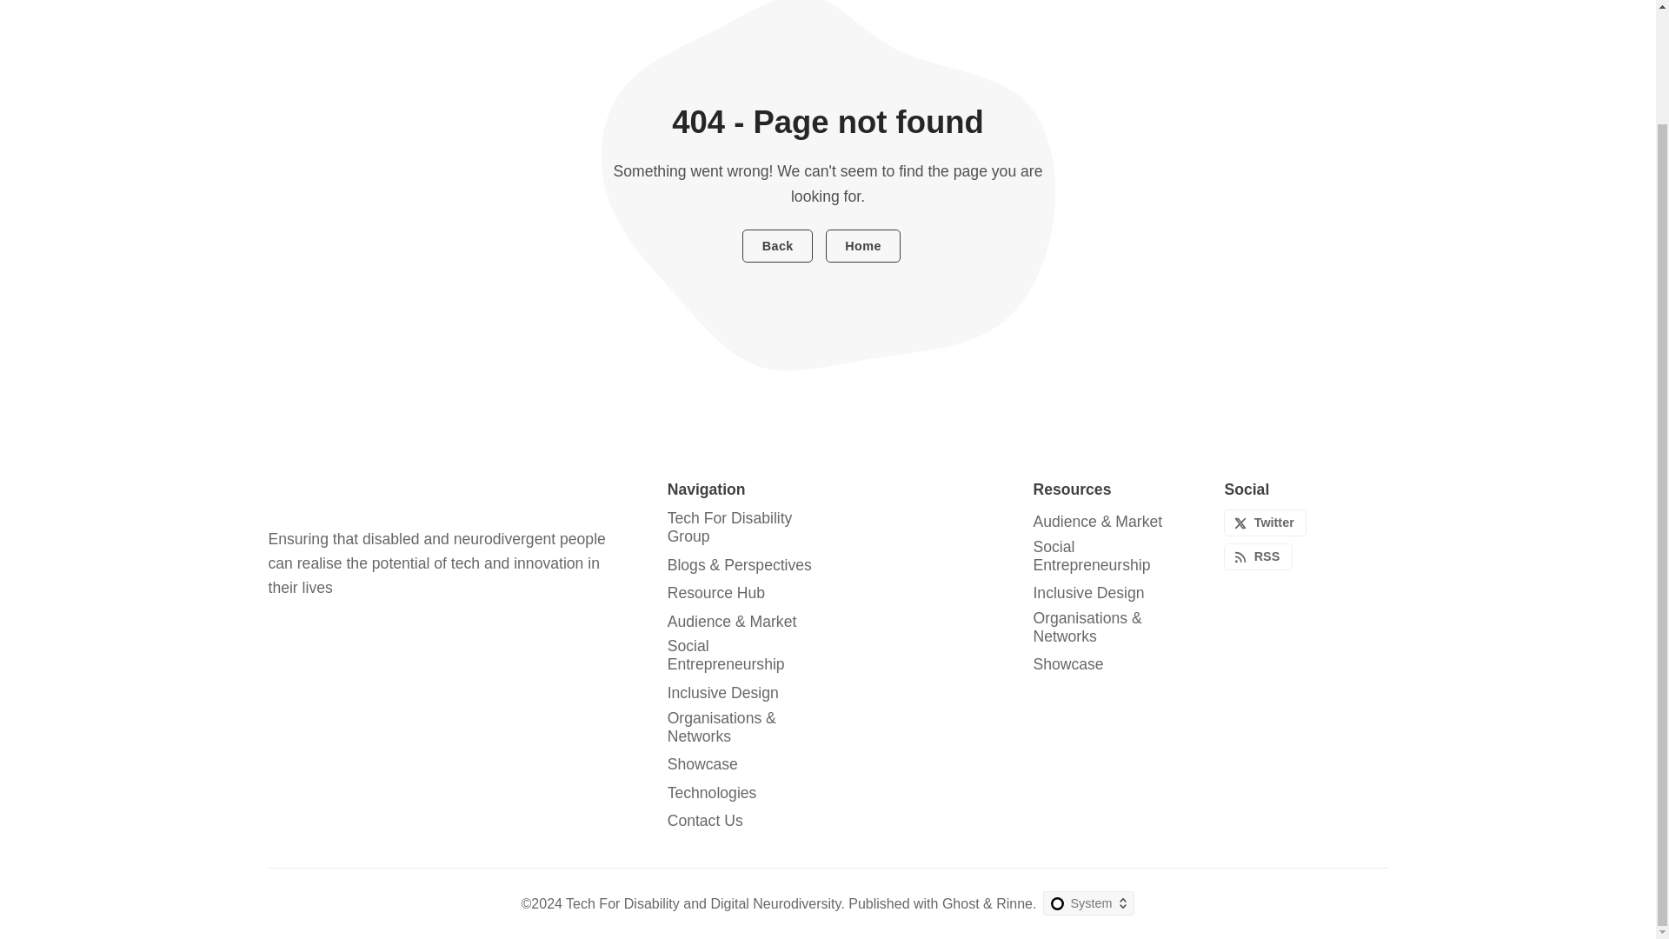 This screenshot has height=939, width=1669. I want to click on Home, so click(863, 245).